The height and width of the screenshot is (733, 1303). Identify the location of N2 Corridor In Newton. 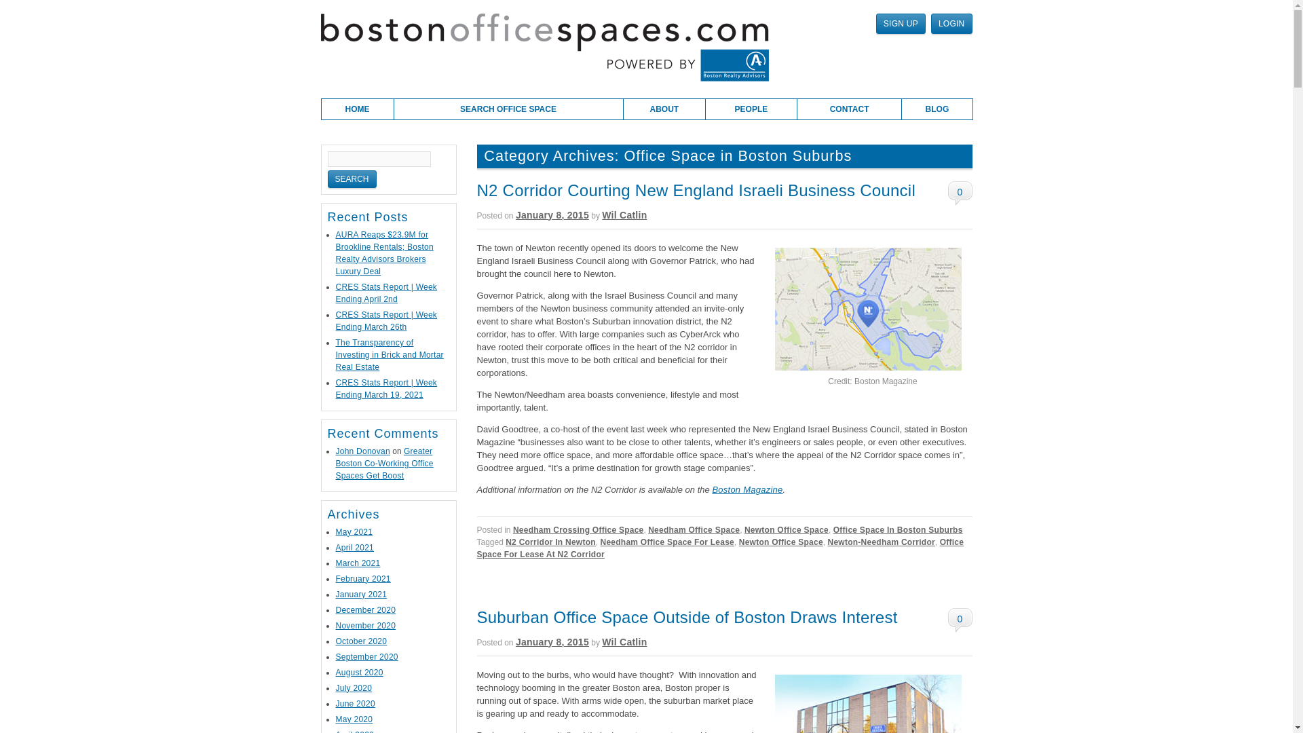
(550, 542).